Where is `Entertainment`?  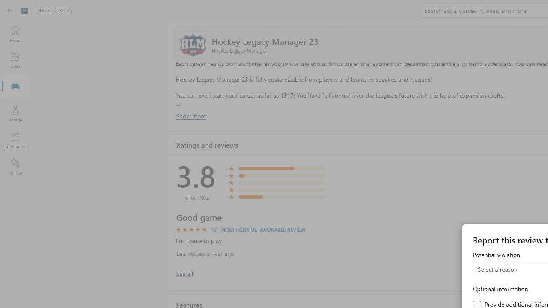
Entertainment is located at coordinates (15, 140).